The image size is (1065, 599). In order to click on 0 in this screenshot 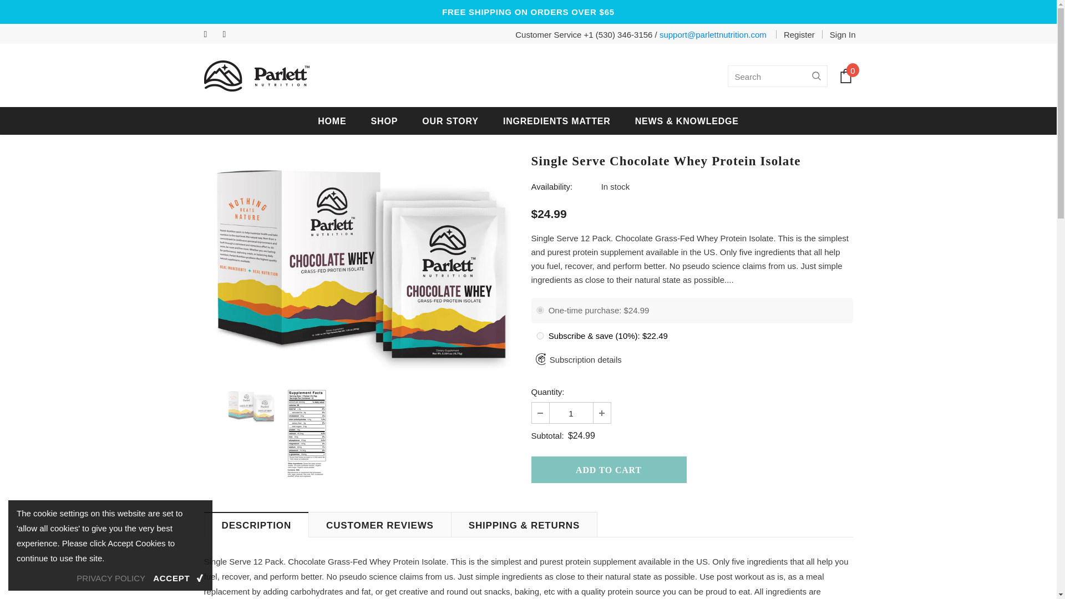, I will do `click(845, 76)`.